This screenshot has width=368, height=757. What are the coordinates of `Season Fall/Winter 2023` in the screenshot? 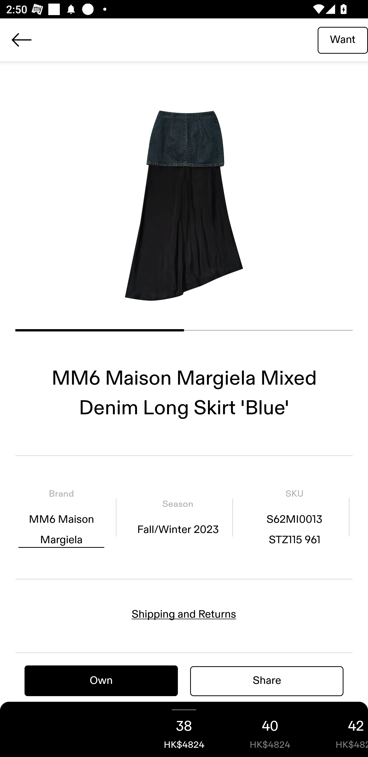 It's located at (178, 517).